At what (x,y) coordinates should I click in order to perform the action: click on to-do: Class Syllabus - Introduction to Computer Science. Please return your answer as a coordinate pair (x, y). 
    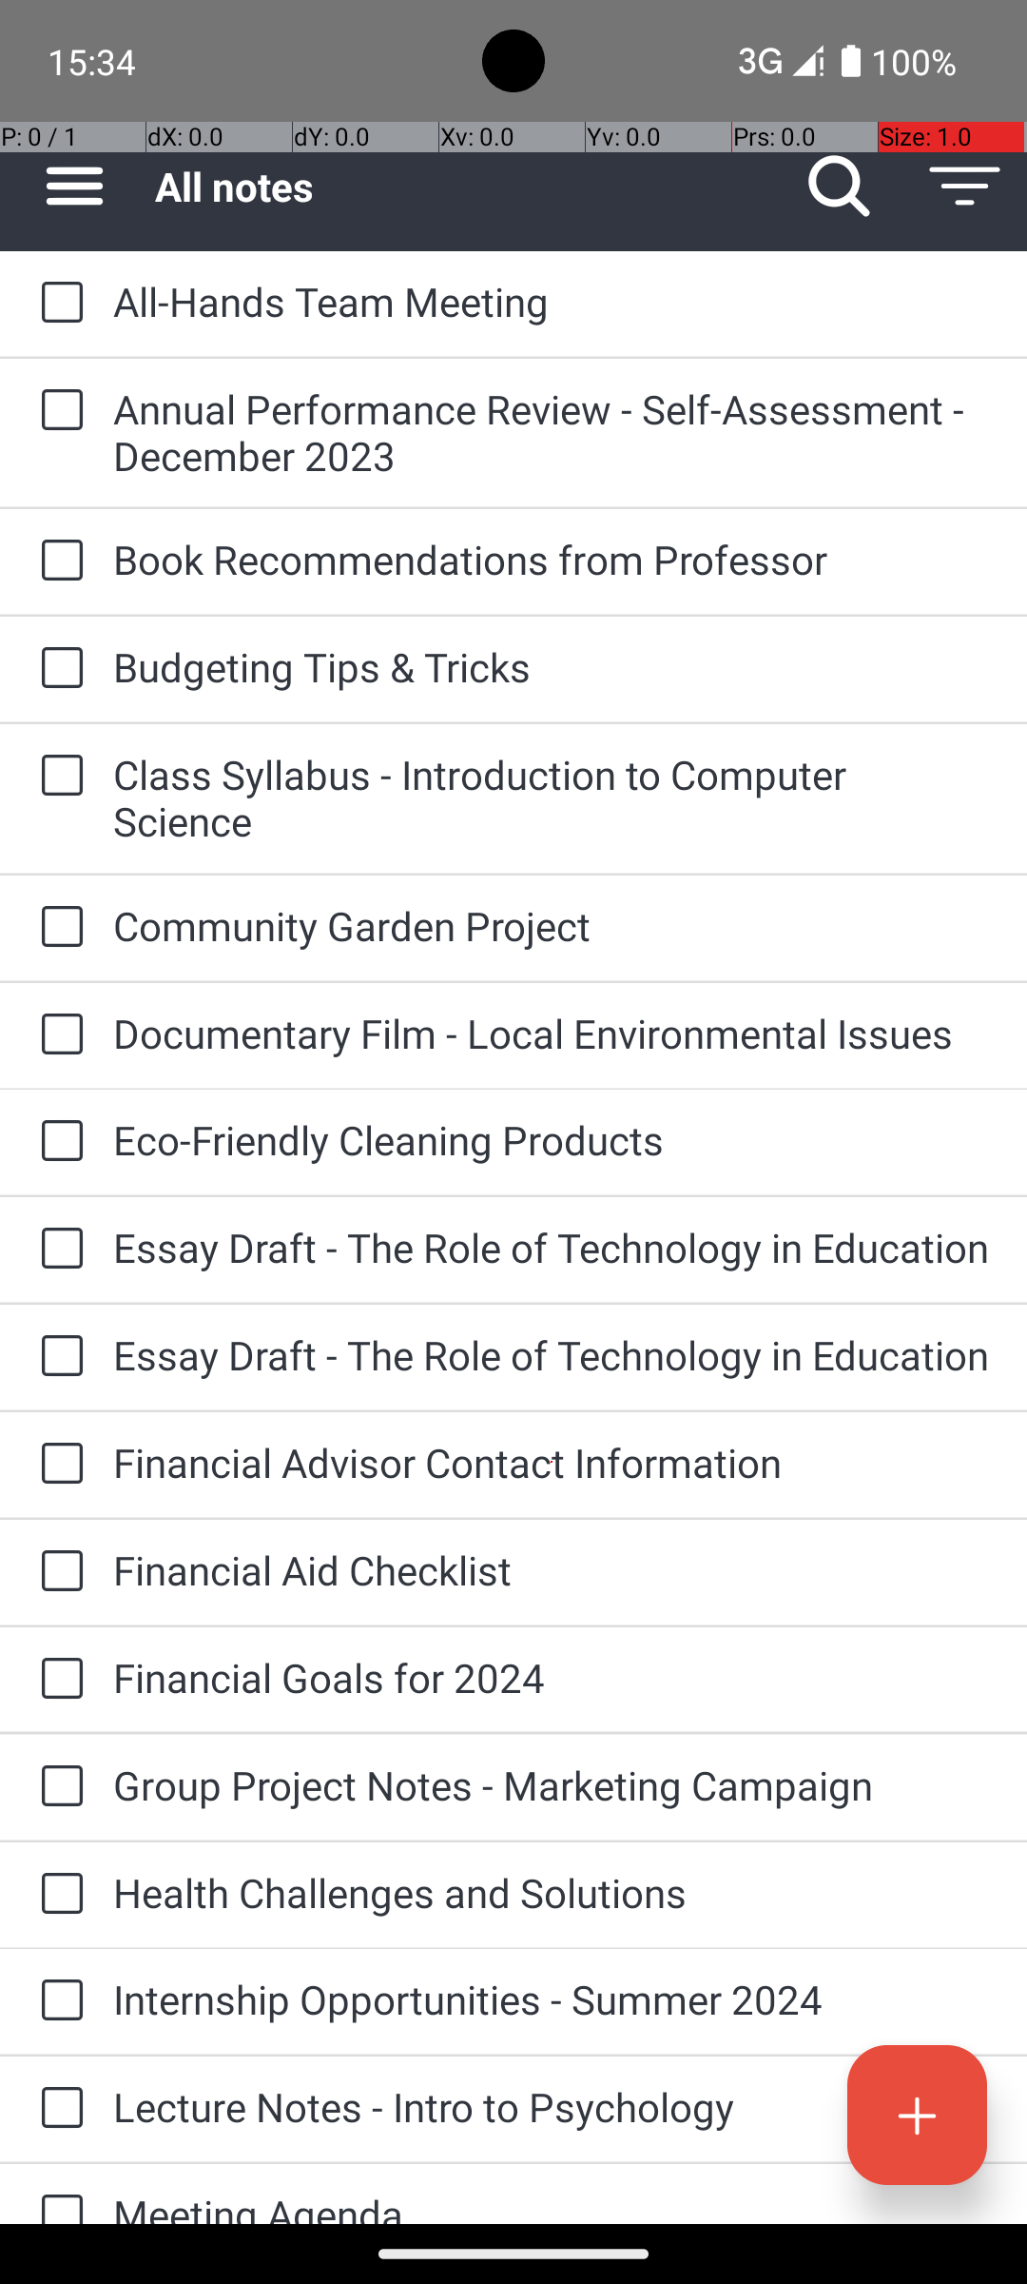
    Looking at the image, I should click on (57, 777).